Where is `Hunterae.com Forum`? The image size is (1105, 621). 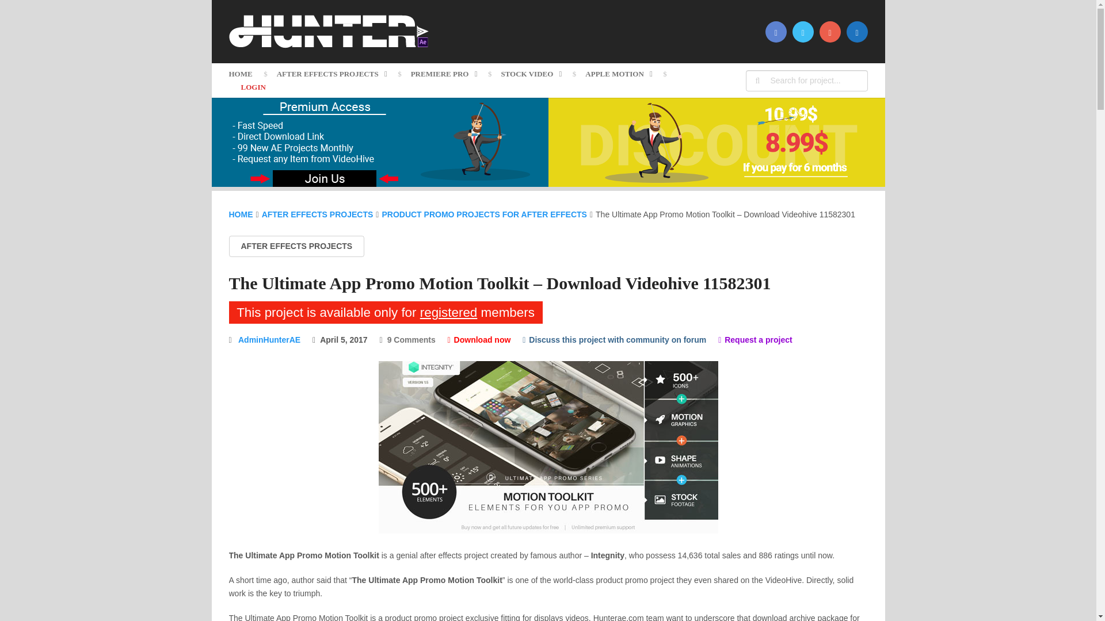 Hunterae.com Forum is located at coordinates (614, 340).